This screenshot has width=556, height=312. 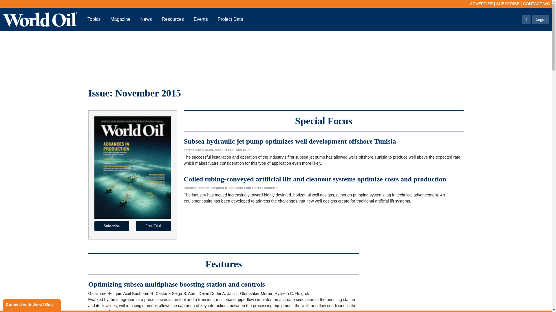 I want to click on ADVERTISE, so click(x=481, y=3).